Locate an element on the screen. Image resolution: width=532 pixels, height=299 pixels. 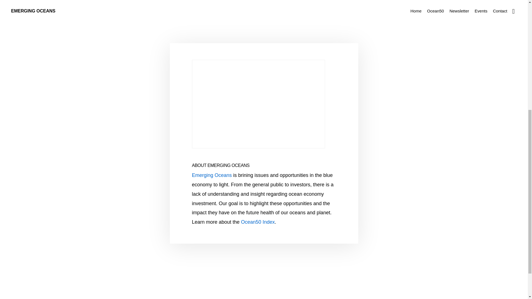
NEWSLETTER is located at coordinates (262, 89).